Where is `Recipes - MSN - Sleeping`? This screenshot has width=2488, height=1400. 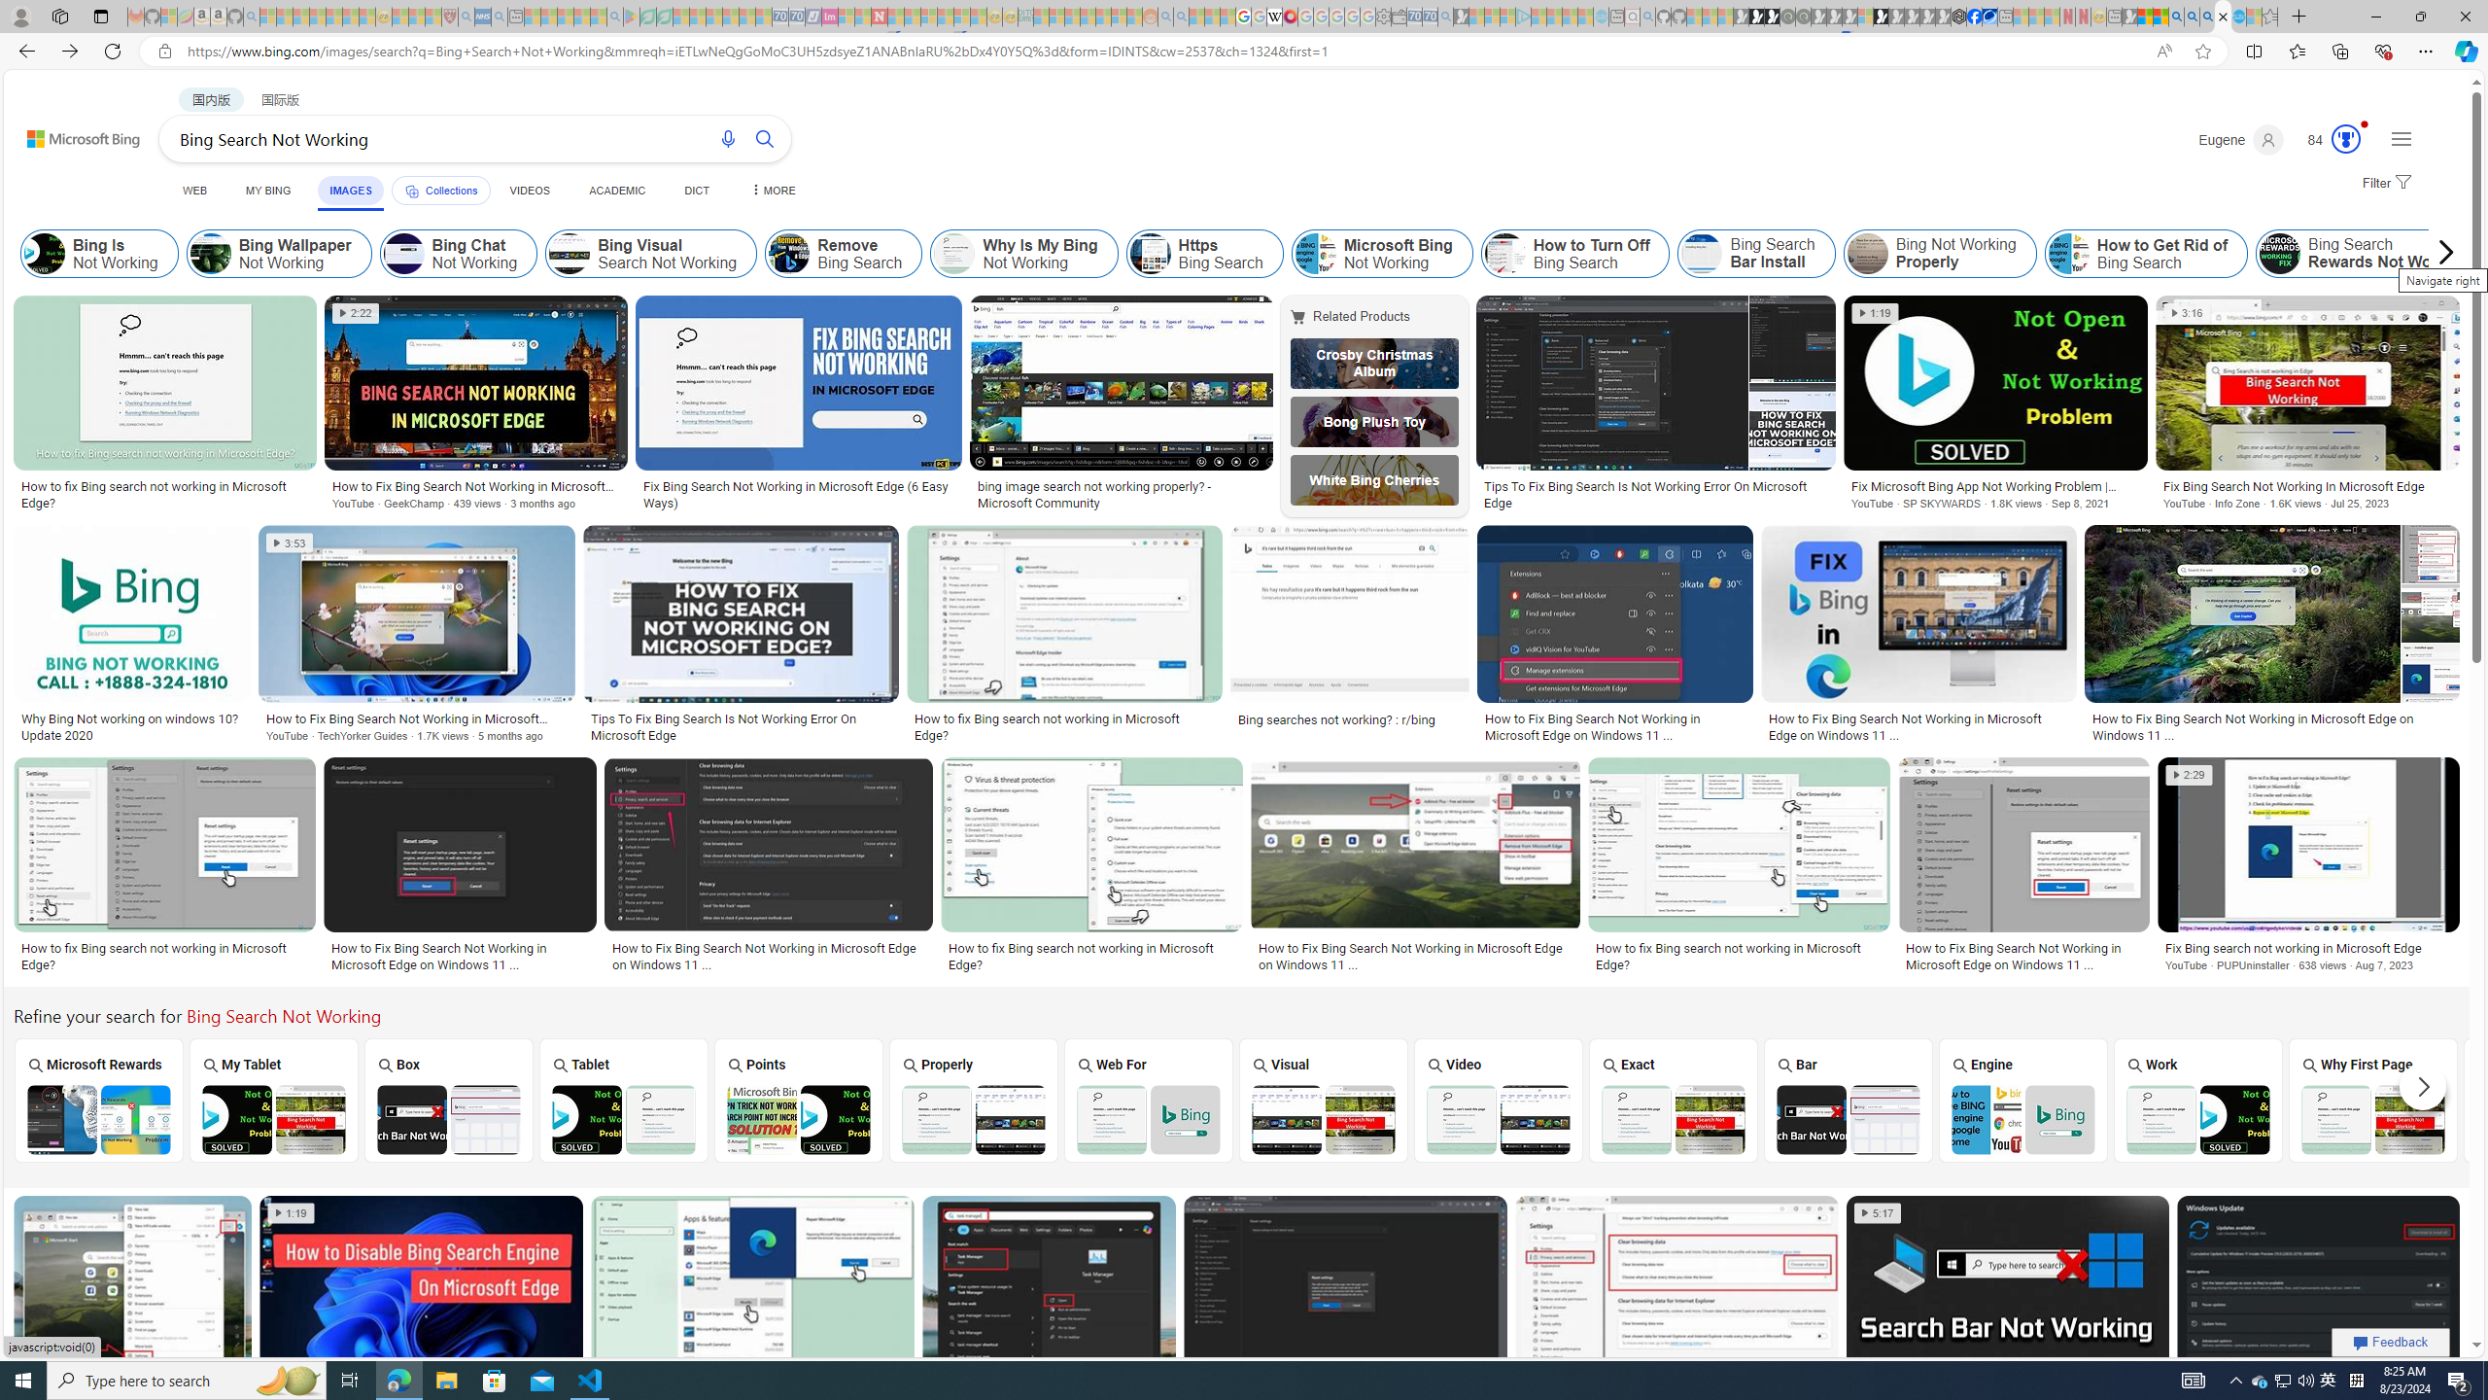
Recipes - MSN - Sleeping is located at coordinates (400, 17).